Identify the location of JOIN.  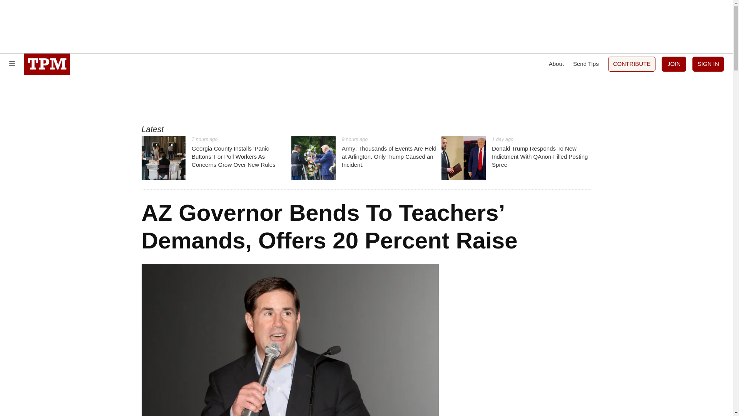
(674, 64).